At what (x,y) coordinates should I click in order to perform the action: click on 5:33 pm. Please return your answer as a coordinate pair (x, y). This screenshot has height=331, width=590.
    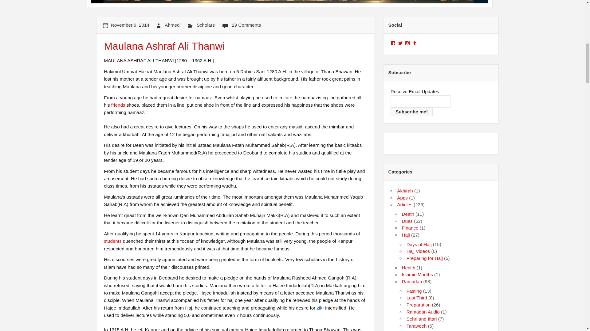
    Looking at the image, I should click on (130, 25).